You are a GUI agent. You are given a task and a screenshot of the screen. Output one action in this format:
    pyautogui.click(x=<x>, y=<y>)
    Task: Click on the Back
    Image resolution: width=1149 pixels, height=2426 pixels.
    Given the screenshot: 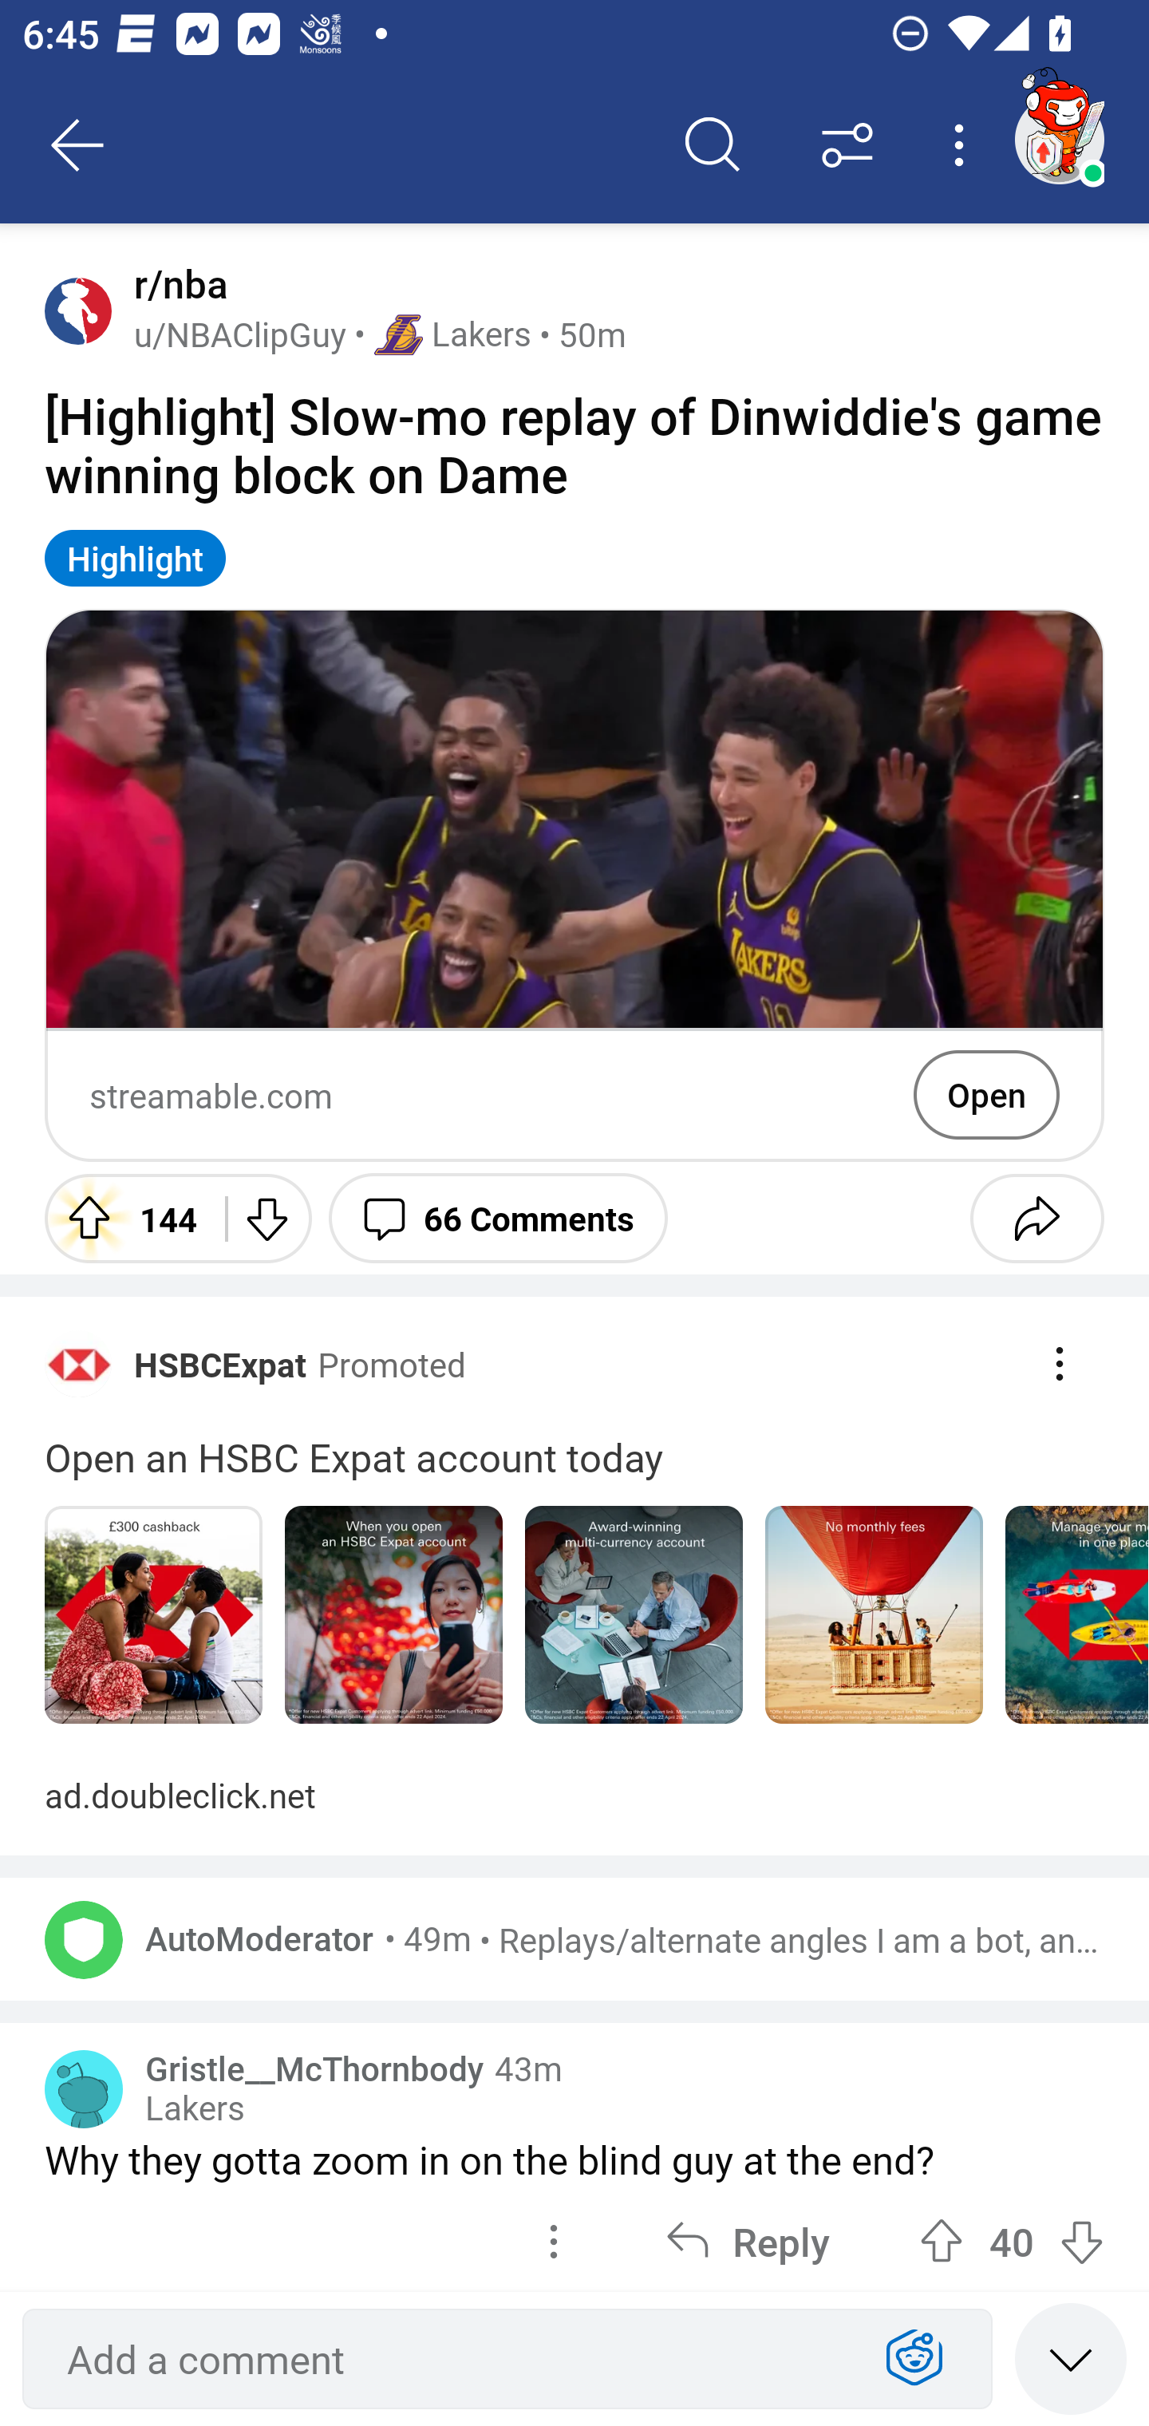 What is the action you would take?
    pyautogui.click(x=78, y=145)
    